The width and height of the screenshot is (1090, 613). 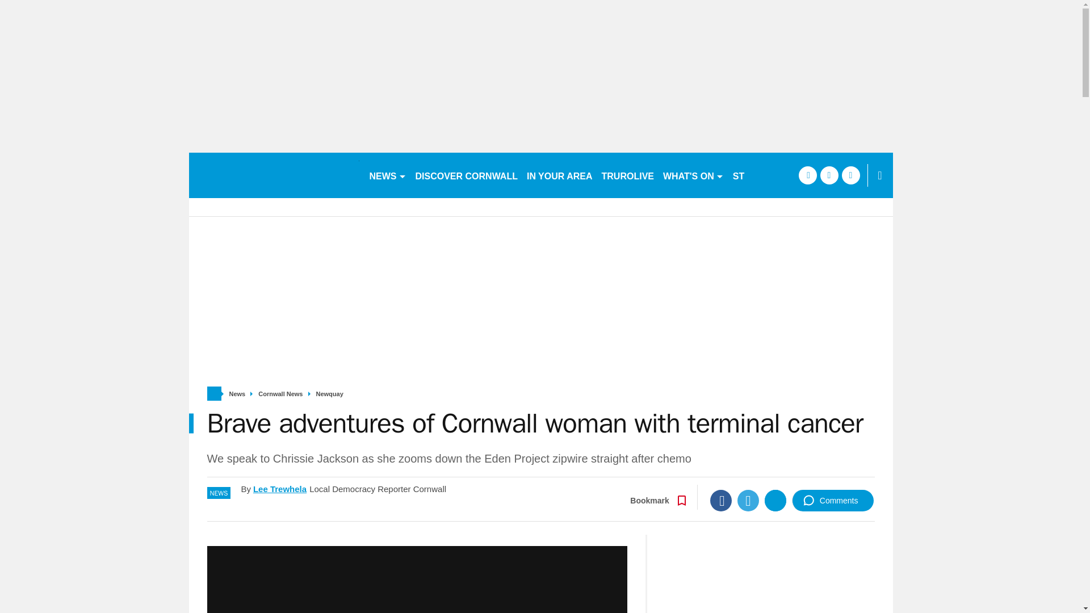 What do you see at coordinates (274, 175) in the screenshot?
I see `cornwalllive` at bounding box center [274, 175].